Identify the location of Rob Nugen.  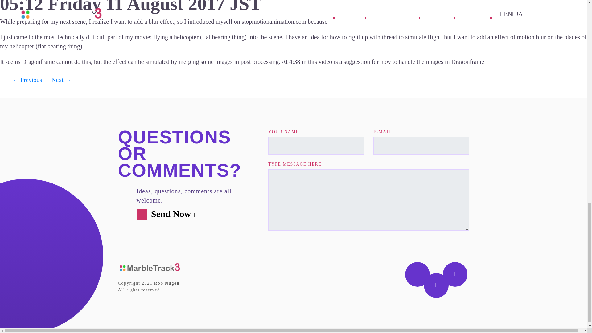
(167, 283).